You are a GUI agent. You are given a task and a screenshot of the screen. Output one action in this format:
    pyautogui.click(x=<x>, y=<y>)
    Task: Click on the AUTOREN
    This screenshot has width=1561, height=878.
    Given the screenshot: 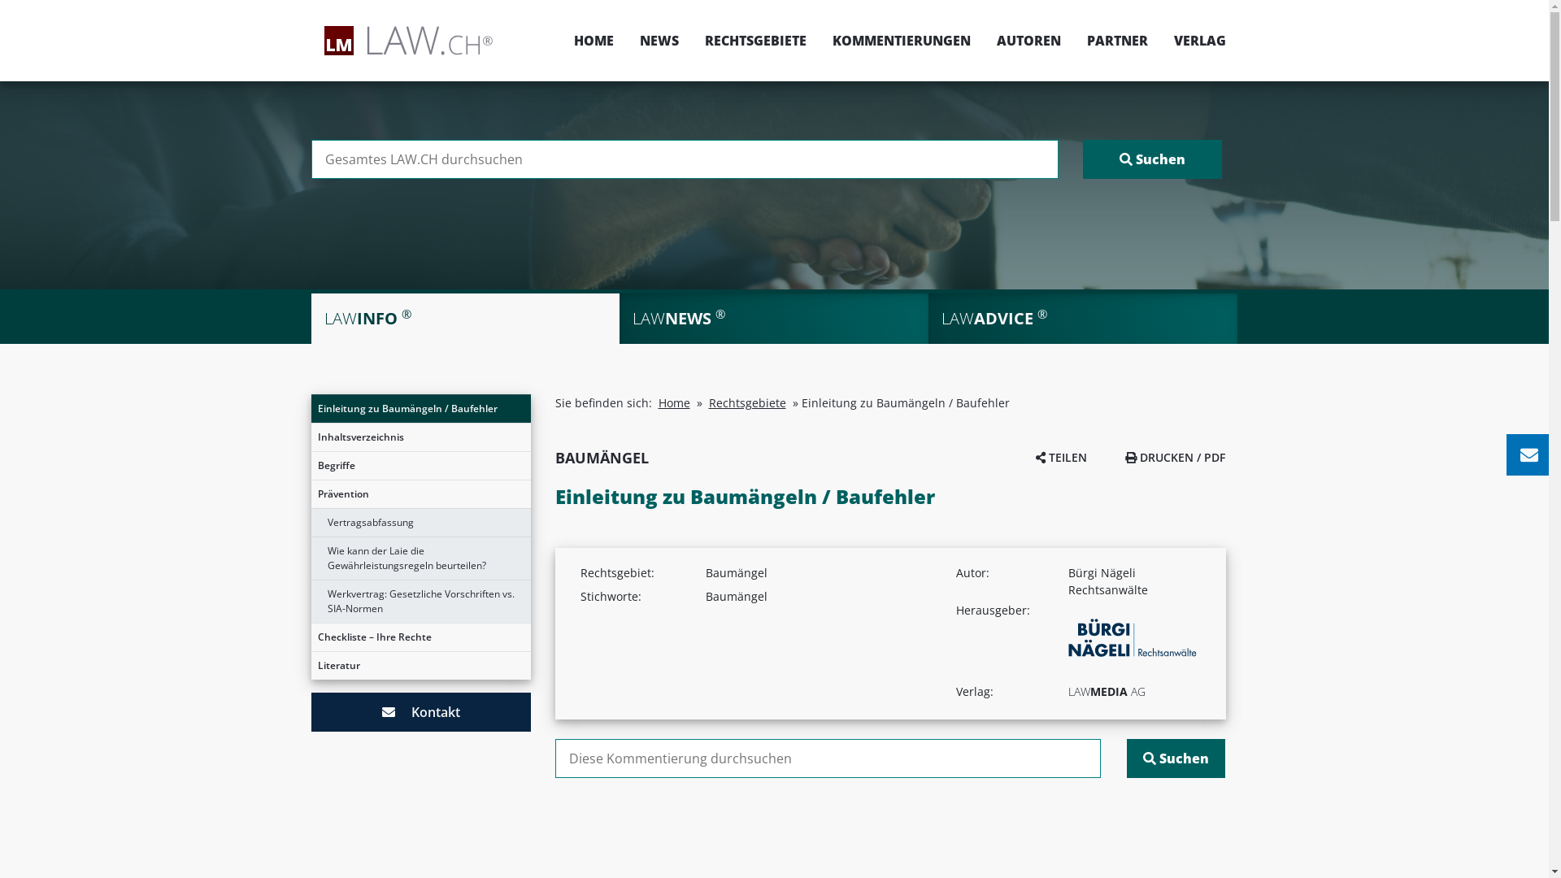 What is the action you would take?
    pyautogui.click(x=1029, y=41)
    